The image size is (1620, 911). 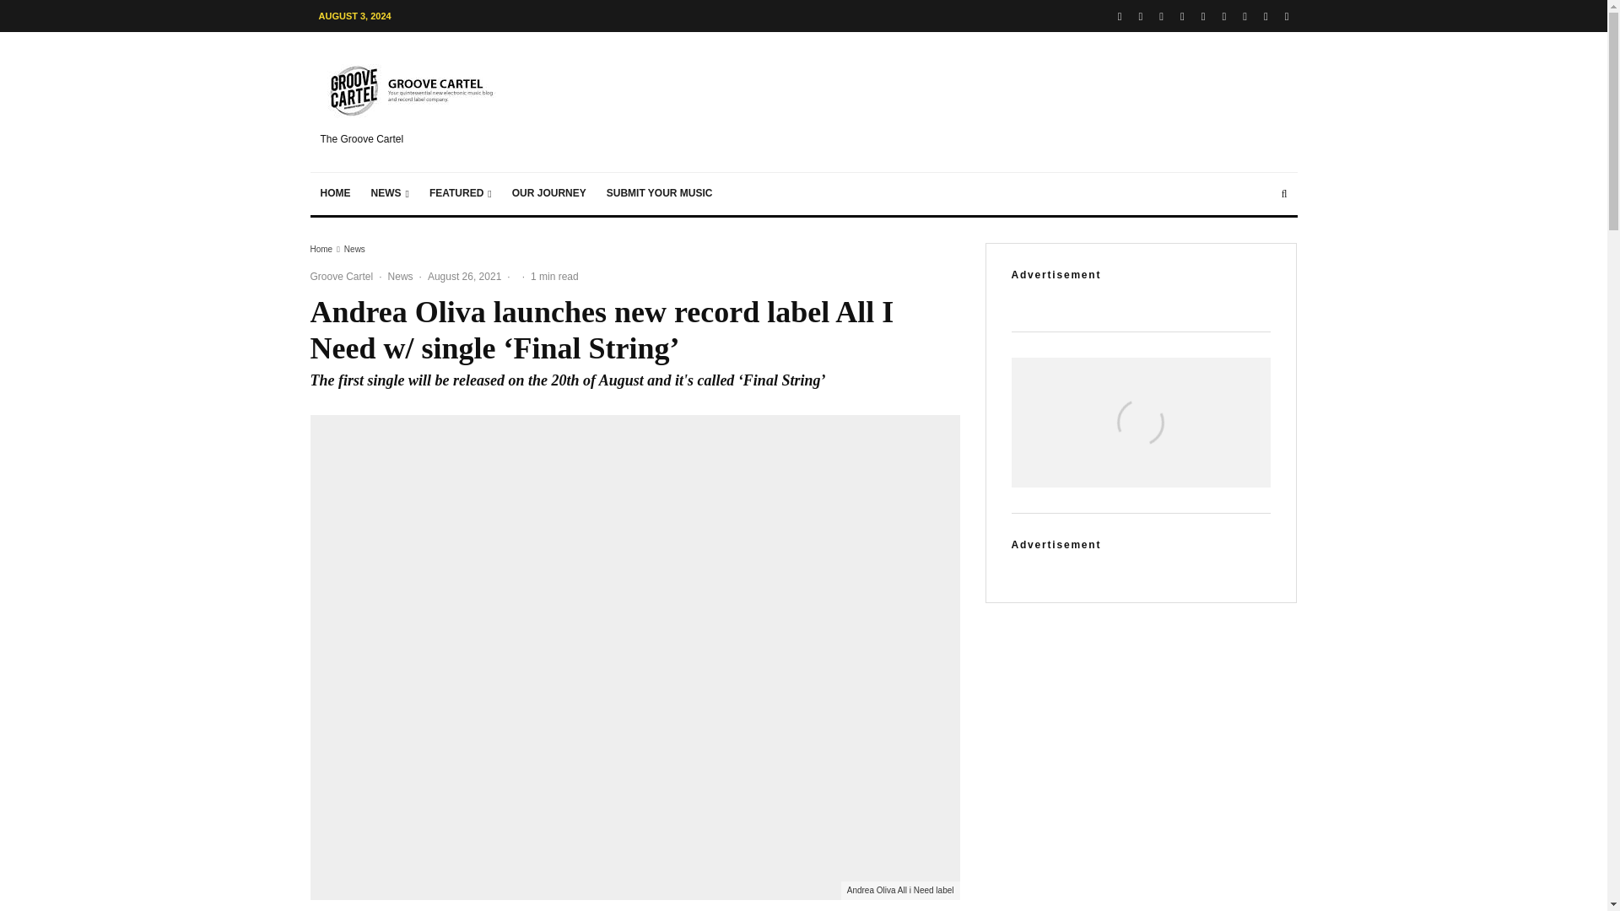 I want to click on HOME, so click(x=336, y=194).